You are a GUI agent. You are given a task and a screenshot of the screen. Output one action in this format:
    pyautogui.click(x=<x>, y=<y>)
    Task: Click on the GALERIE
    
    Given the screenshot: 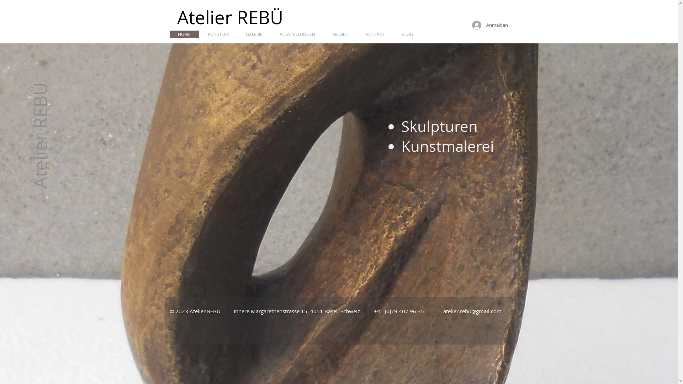 What is the action you would take?
    pyautogui.click(x=238, y=35)
    